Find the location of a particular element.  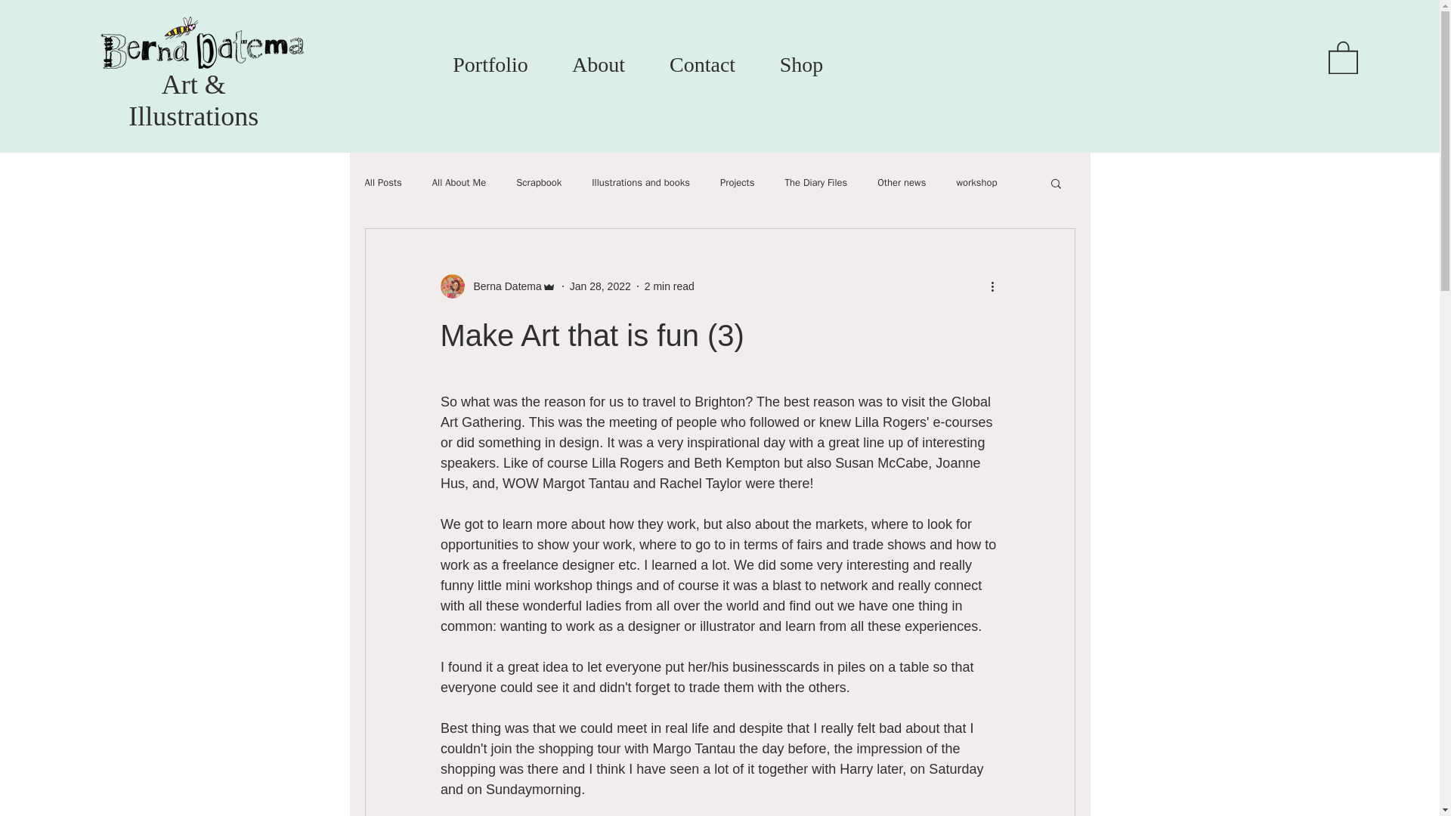

Projects is located at coordinates (737, 183).